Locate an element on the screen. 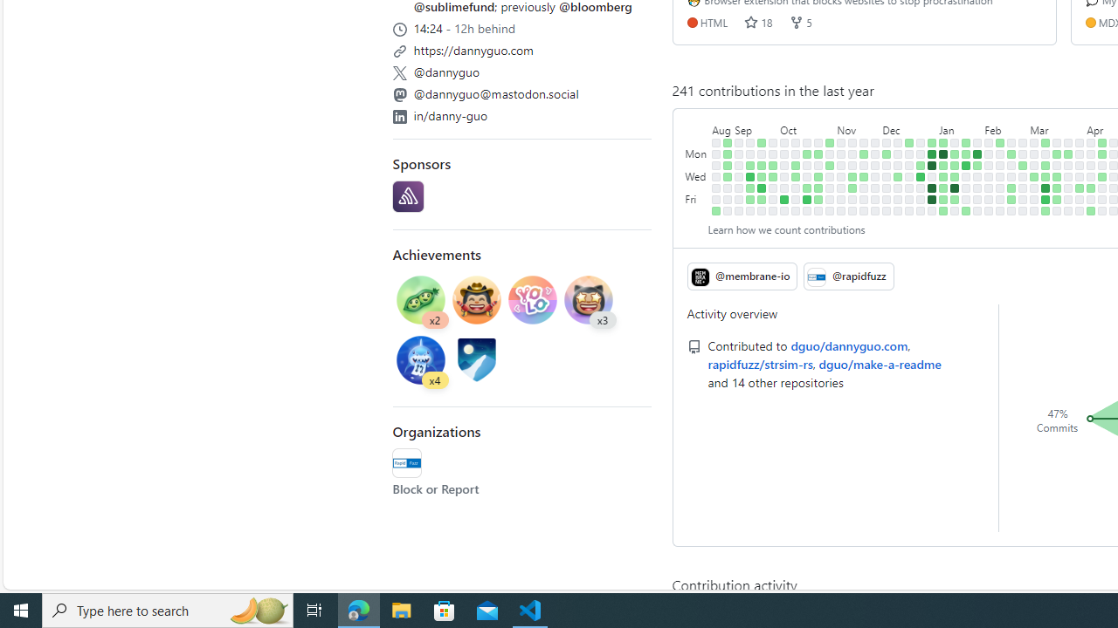 The width and height of the screenshot is (1118, 628). 1 contribution on September 27th. is located at coordinates (773, 176).